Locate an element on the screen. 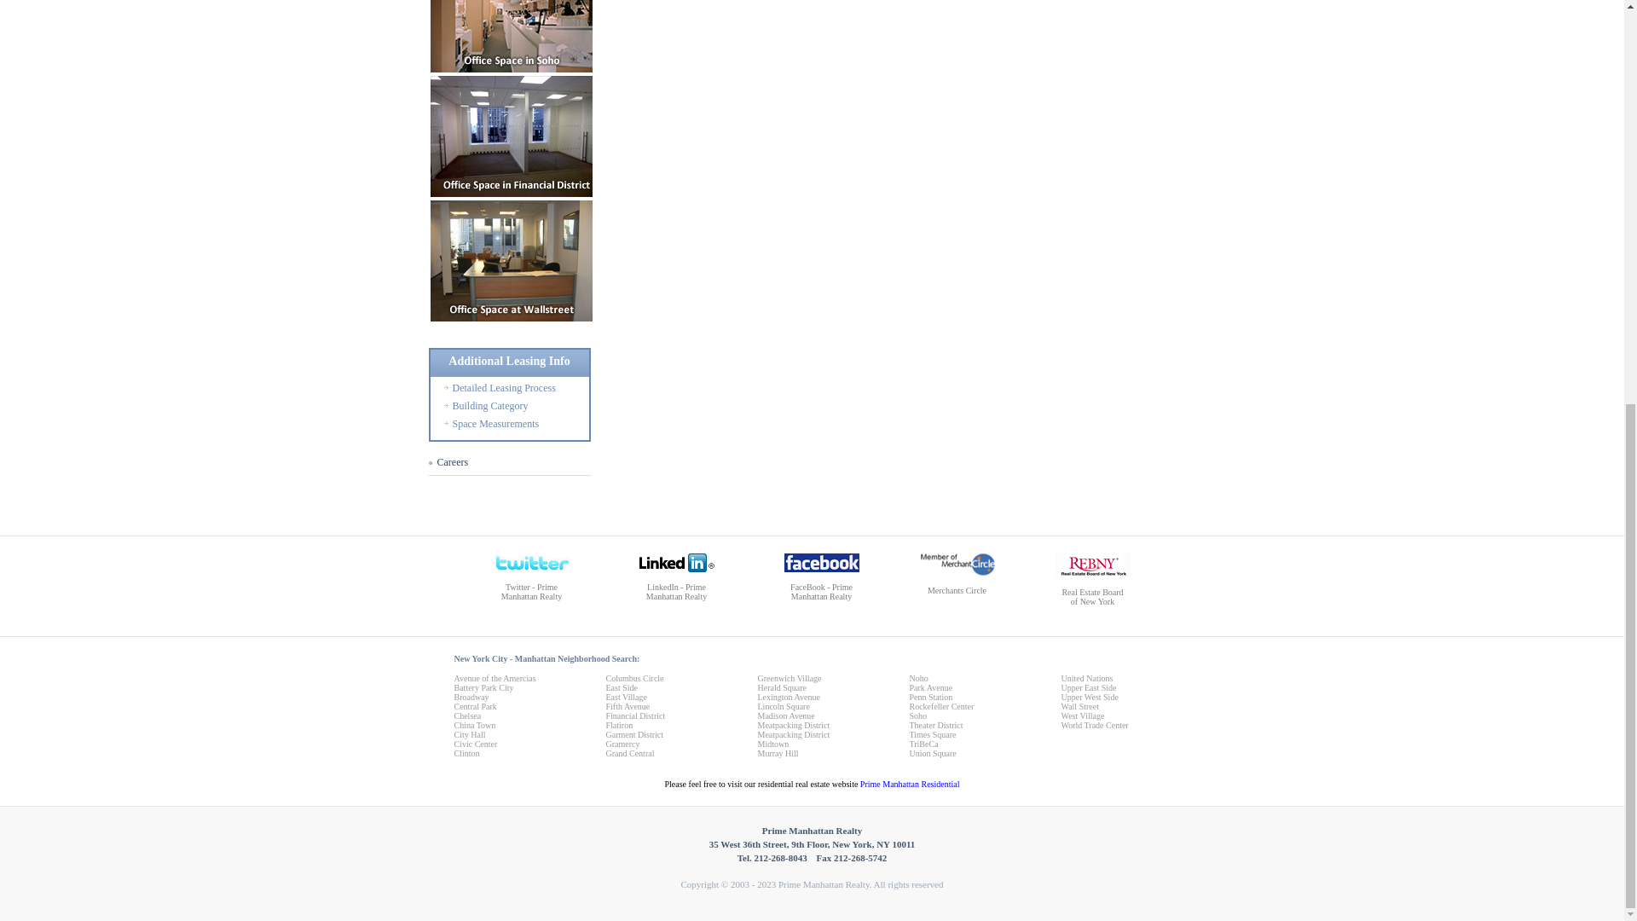  East Village is located at coordinates (626, 697).